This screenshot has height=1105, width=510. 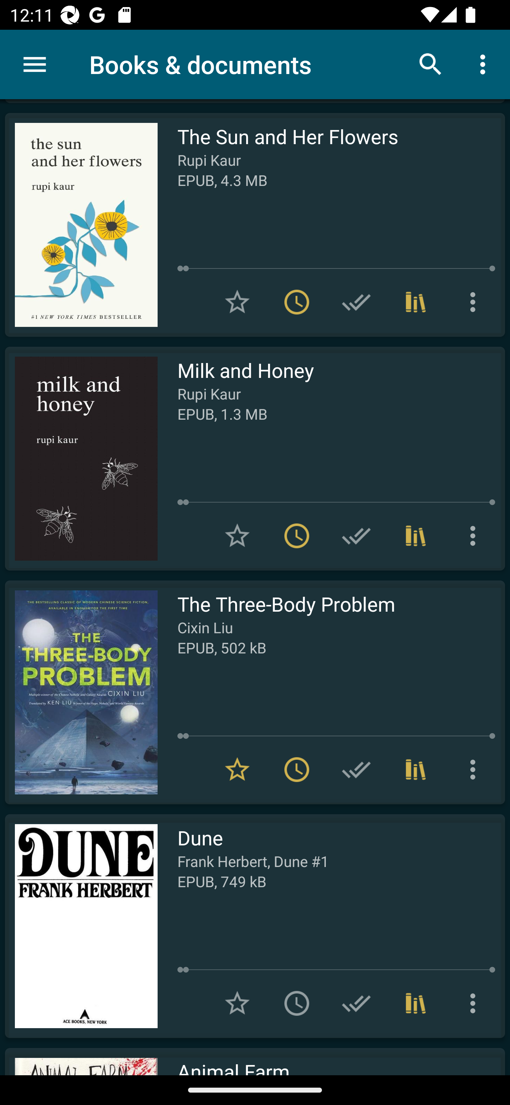 What do you see at coordinates (297, 535) in the screenshot?
I see `Remove from To read` at bounding box center [297, 535].